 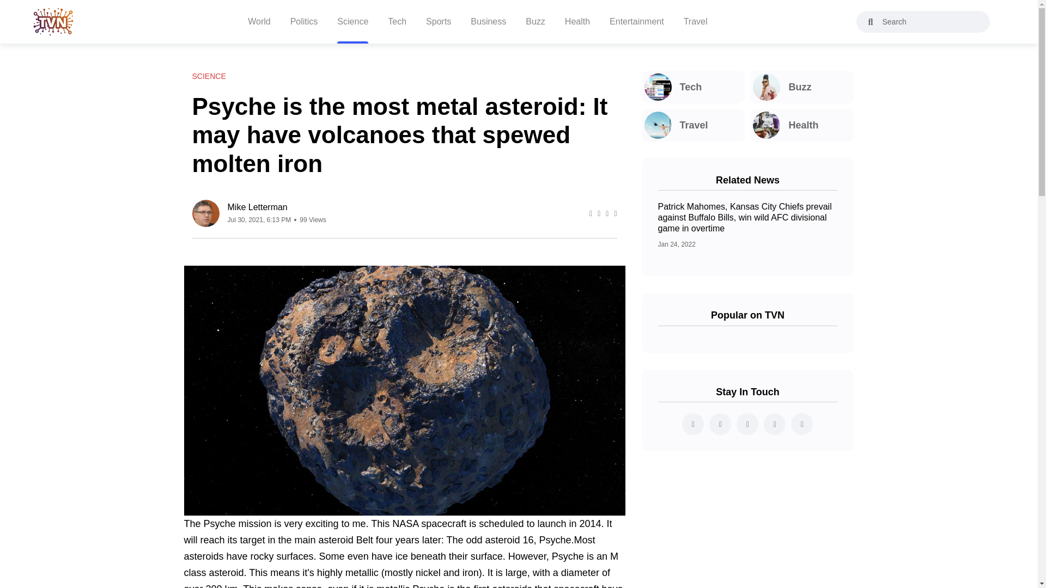 I want to click on Mike Letterman, so click(x=277, y=207).